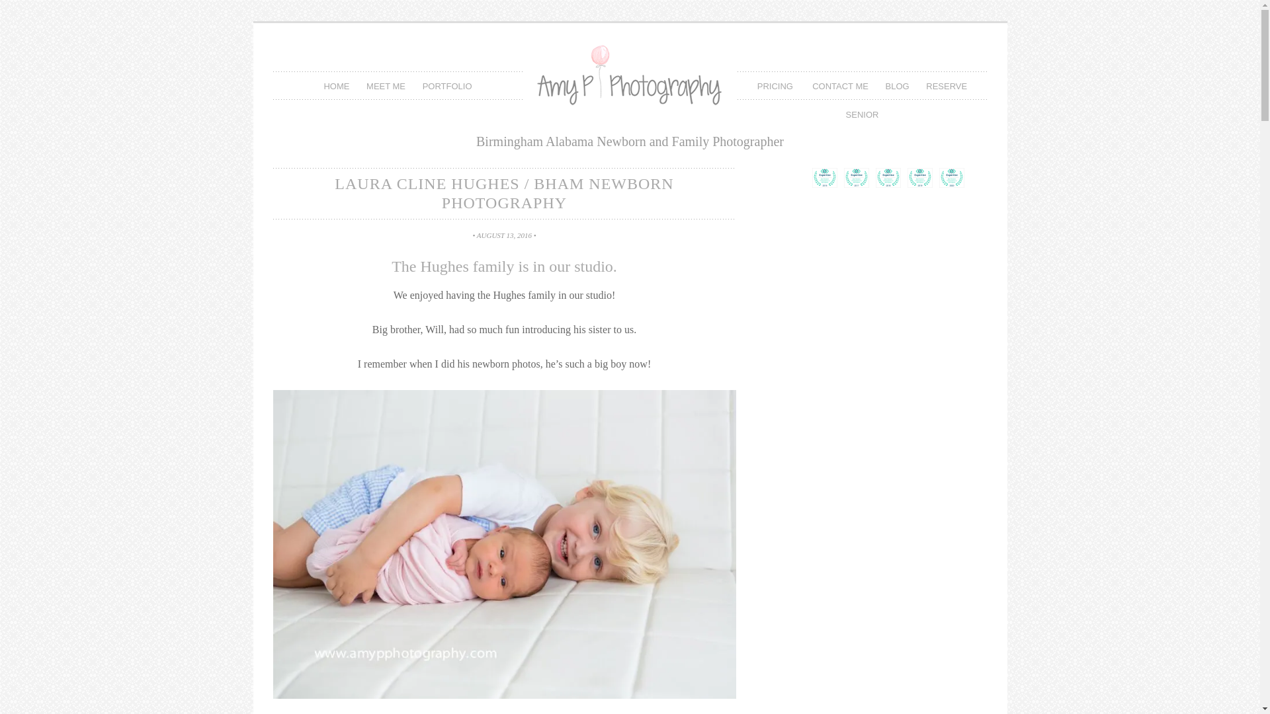 The width and height of the screenshot is (1270, 714). I want to click on MEET ME, so click(386, 86).